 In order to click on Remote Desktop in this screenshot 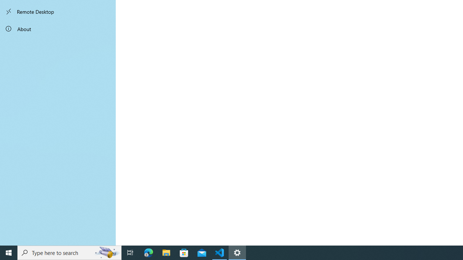, I will do `click(58, 12)`.